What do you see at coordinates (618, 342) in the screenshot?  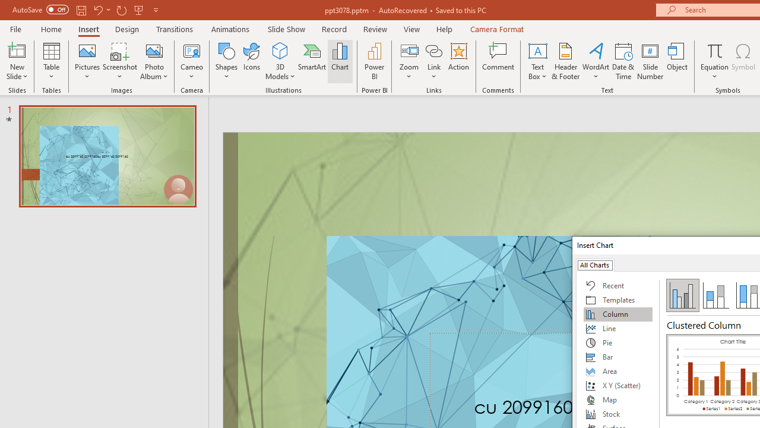 I see `Pie` at bounding box center [618, 342].